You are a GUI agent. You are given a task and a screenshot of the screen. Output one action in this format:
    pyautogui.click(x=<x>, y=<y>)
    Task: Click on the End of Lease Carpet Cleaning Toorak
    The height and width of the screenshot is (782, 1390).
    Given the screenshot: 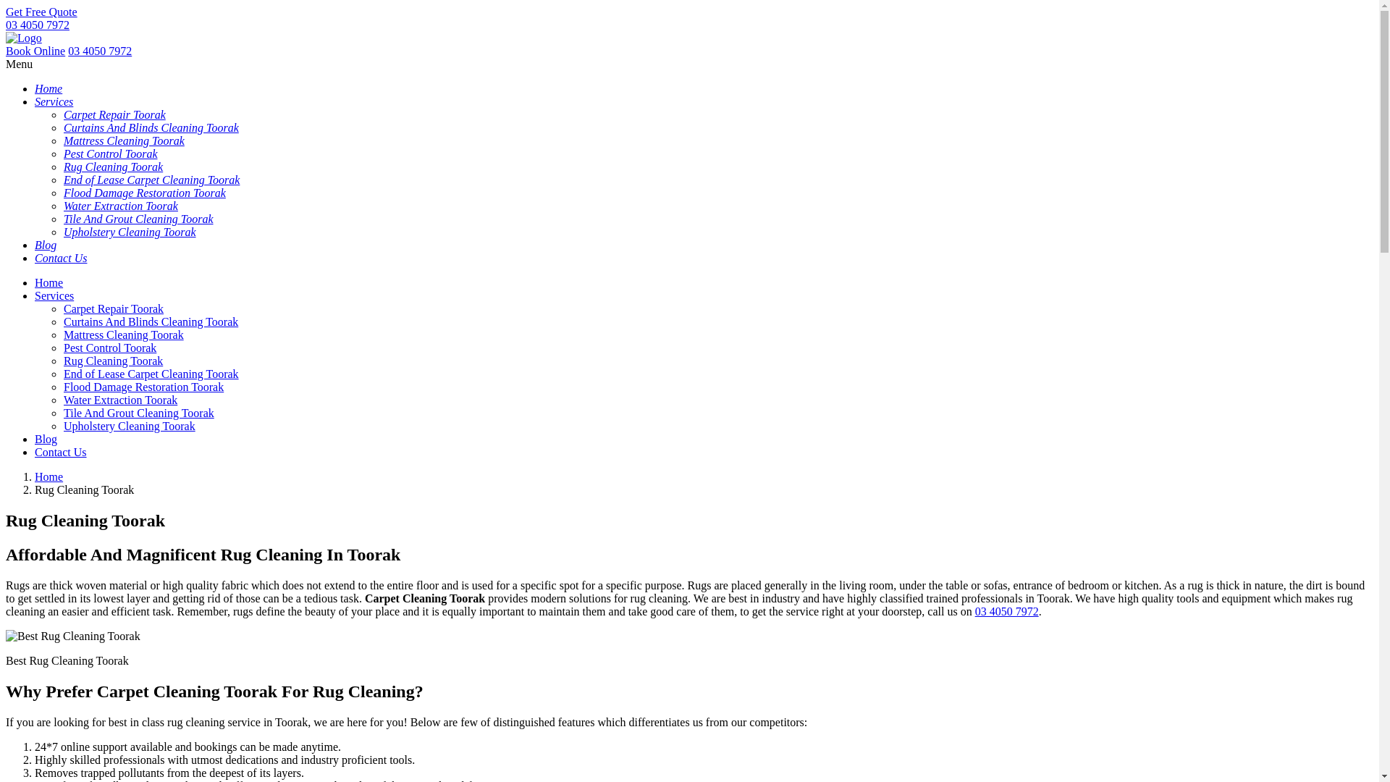 What is the action you would take?
    pyautogui.click(x=151, y=374)
    